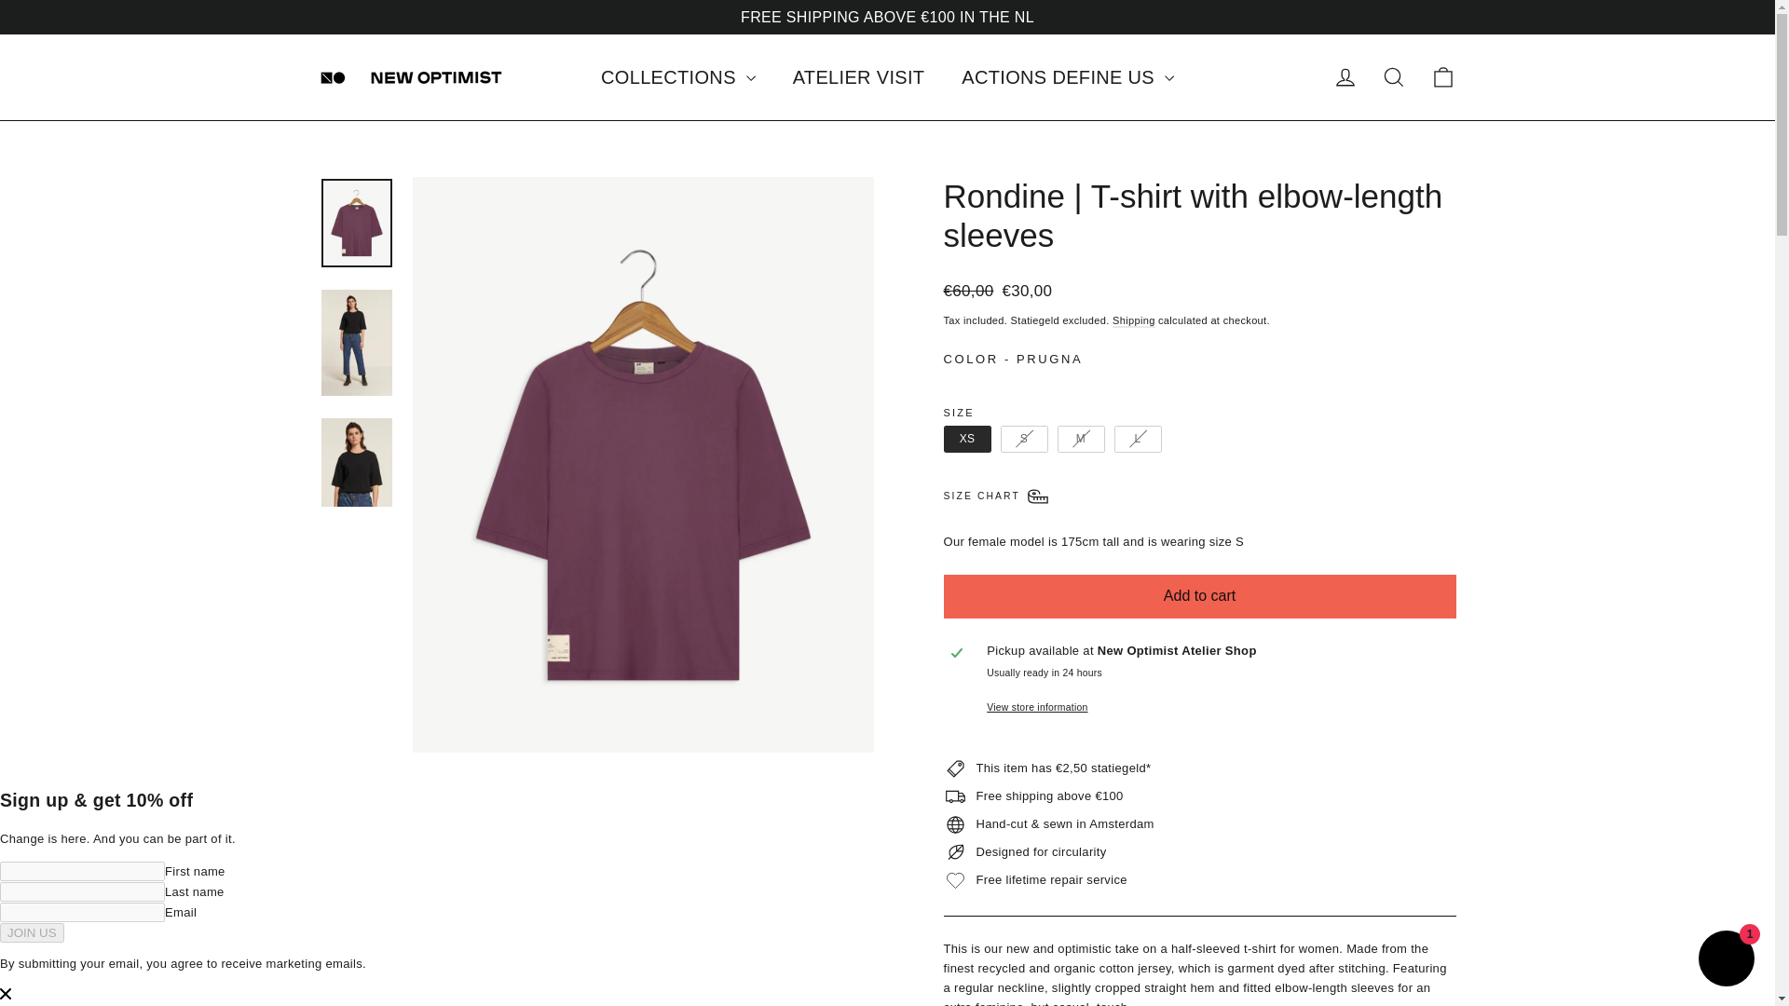 The image size is (1789, 1006). I want to click on icon-bag-minimal, so click(1442, 77).